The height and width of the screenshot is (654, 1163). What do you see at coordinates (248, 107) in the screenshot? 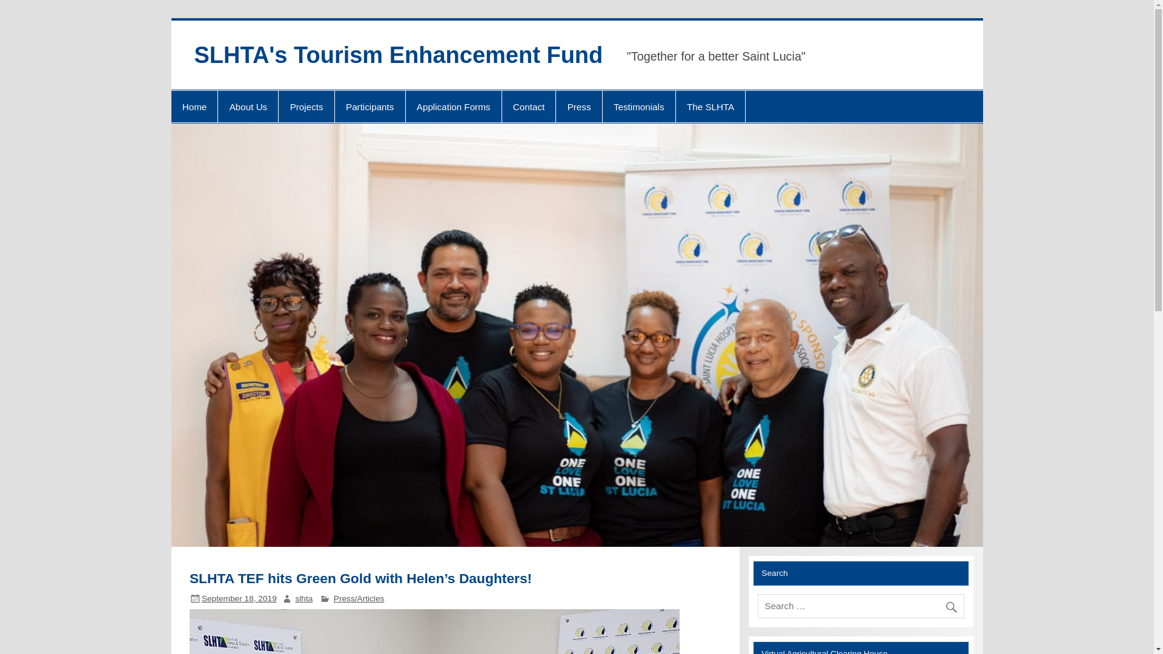
I see `About Us` at bounding box center [248, 107].